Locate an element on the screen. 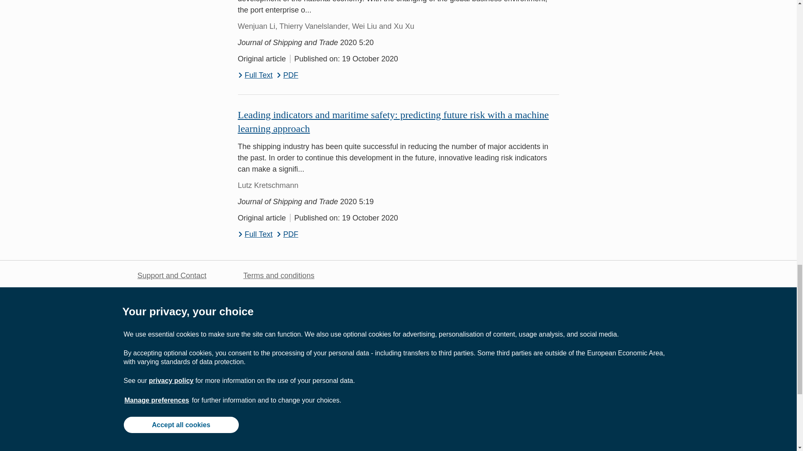  PDF is located at coordinates (287, 75).